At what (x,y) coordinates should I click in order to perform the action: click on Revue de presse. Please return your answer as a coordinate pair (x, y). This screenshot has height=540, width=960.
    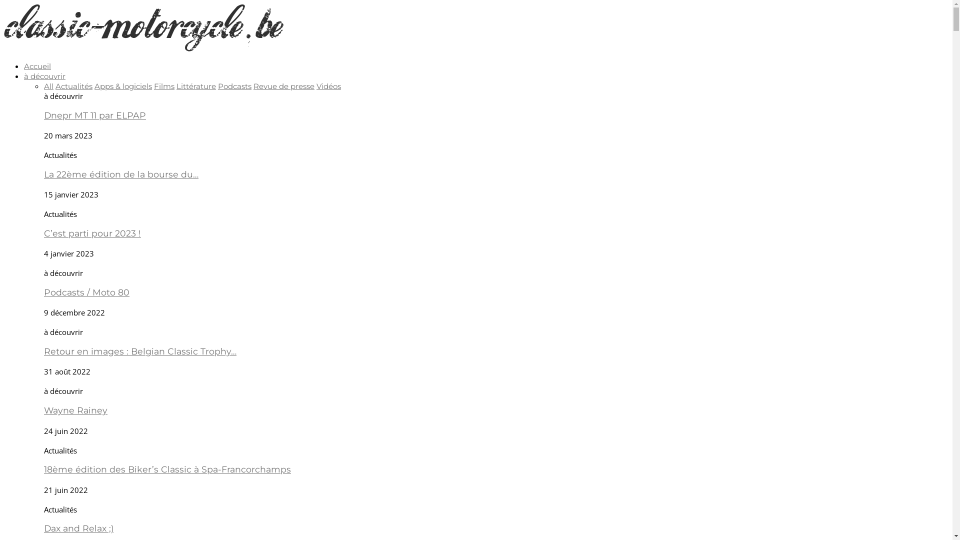
    Looking at the image, I should click on (284, 86).